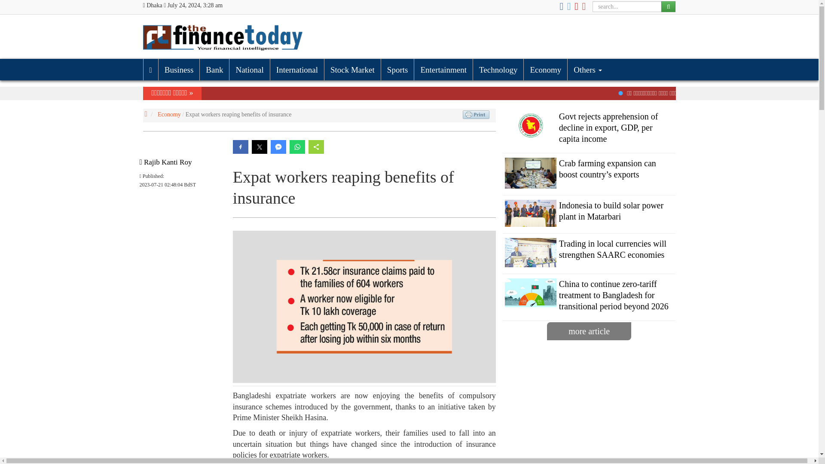 This screenshot has width=825, height=464. What do you see at coordinates (476, 114) in the screenshot?
I see `Print` at bounding box center [476, 114].